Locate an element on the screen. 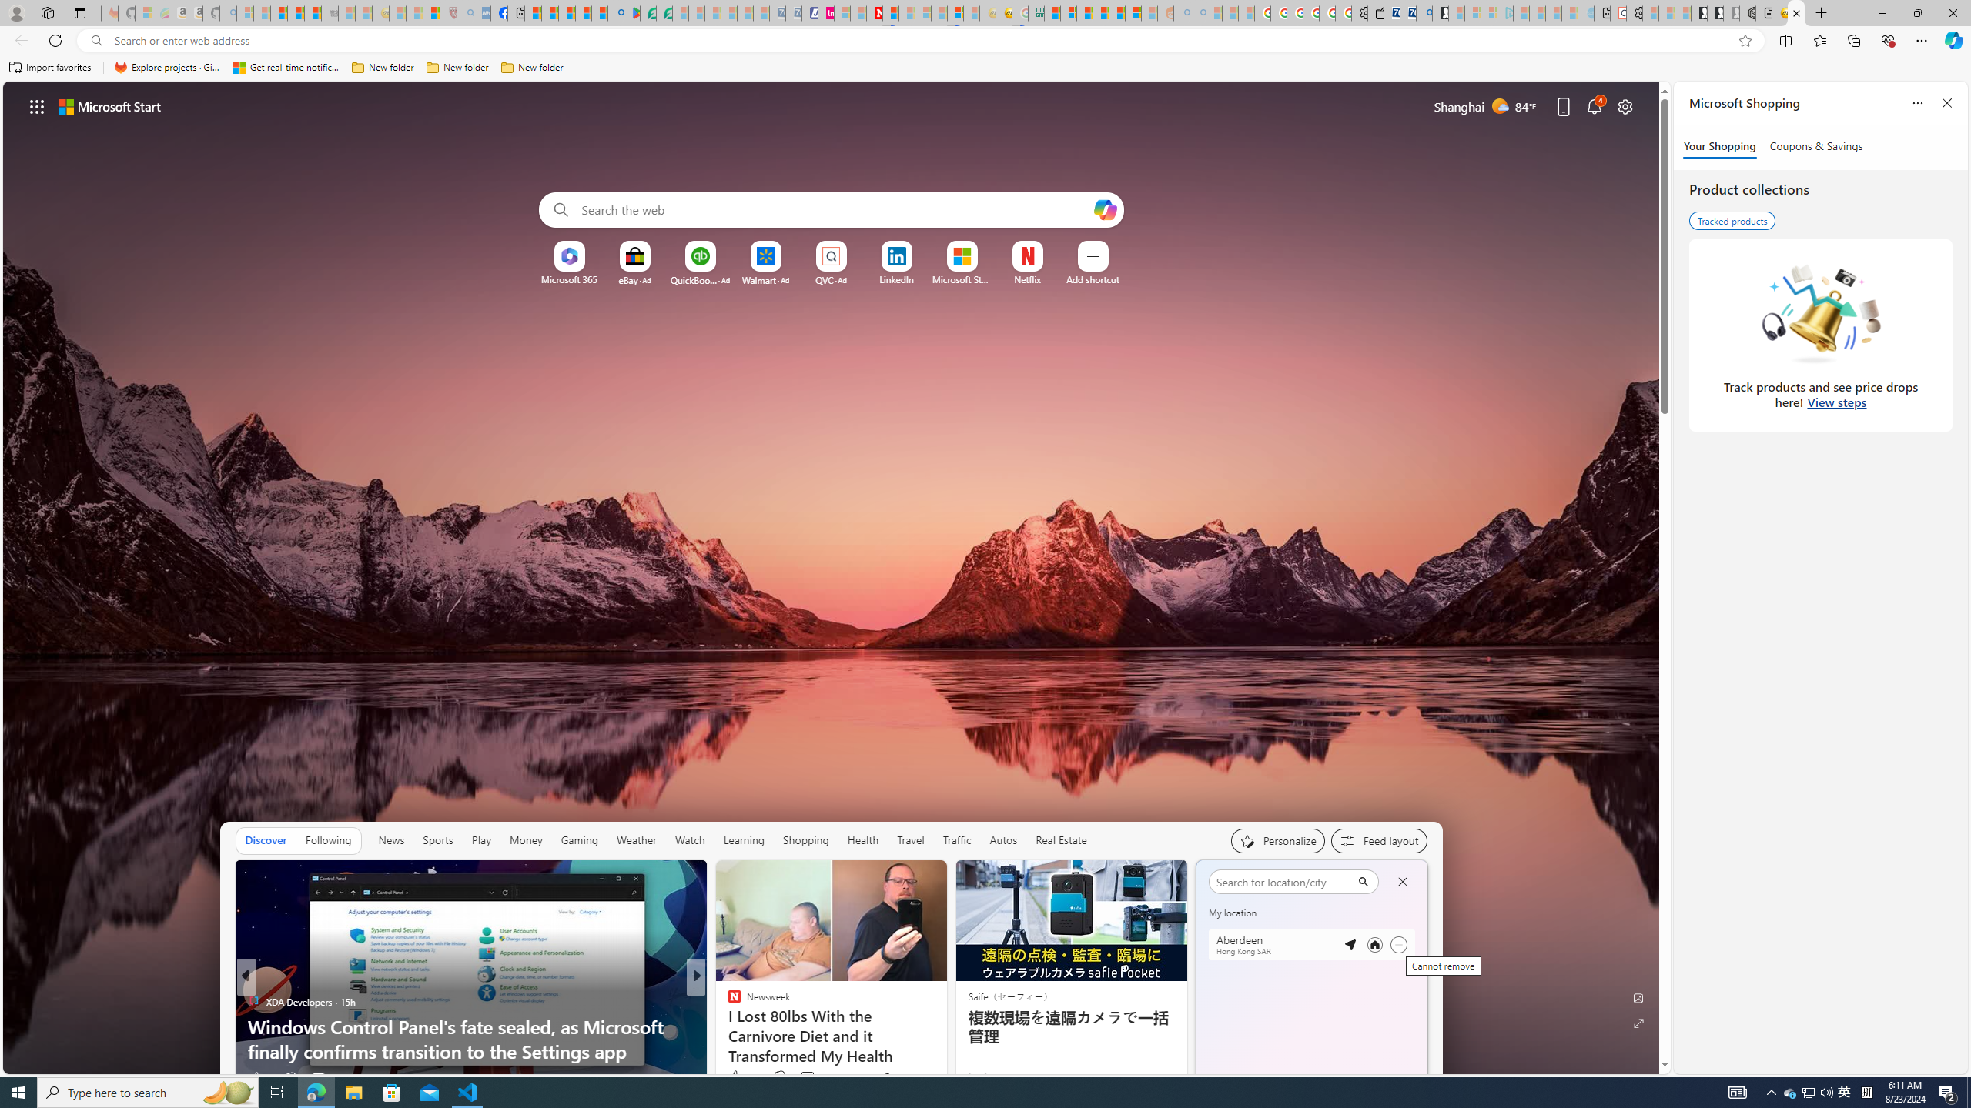  BGR is located at coordinates (728, 1002).